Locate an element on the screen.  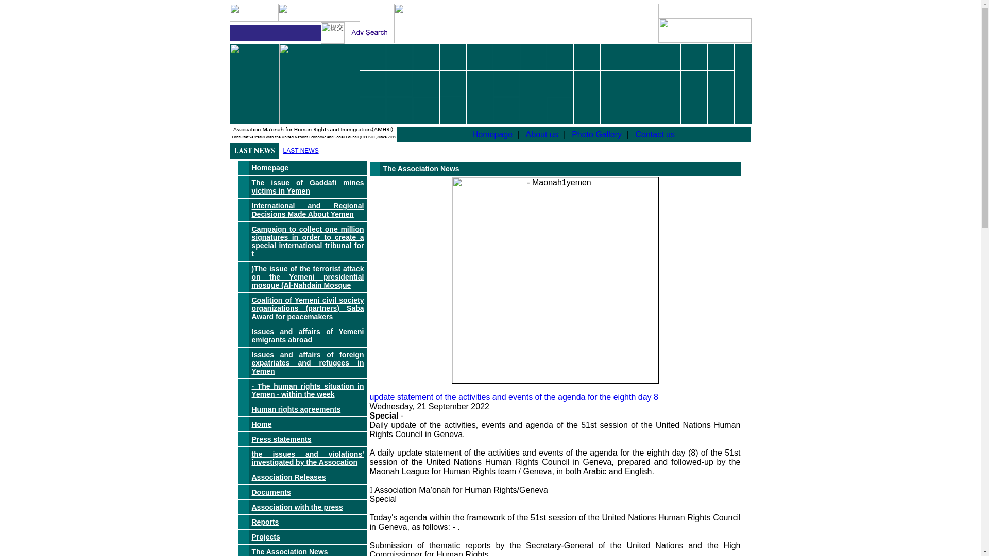
Association Releases is located at coordinates (288, 477).